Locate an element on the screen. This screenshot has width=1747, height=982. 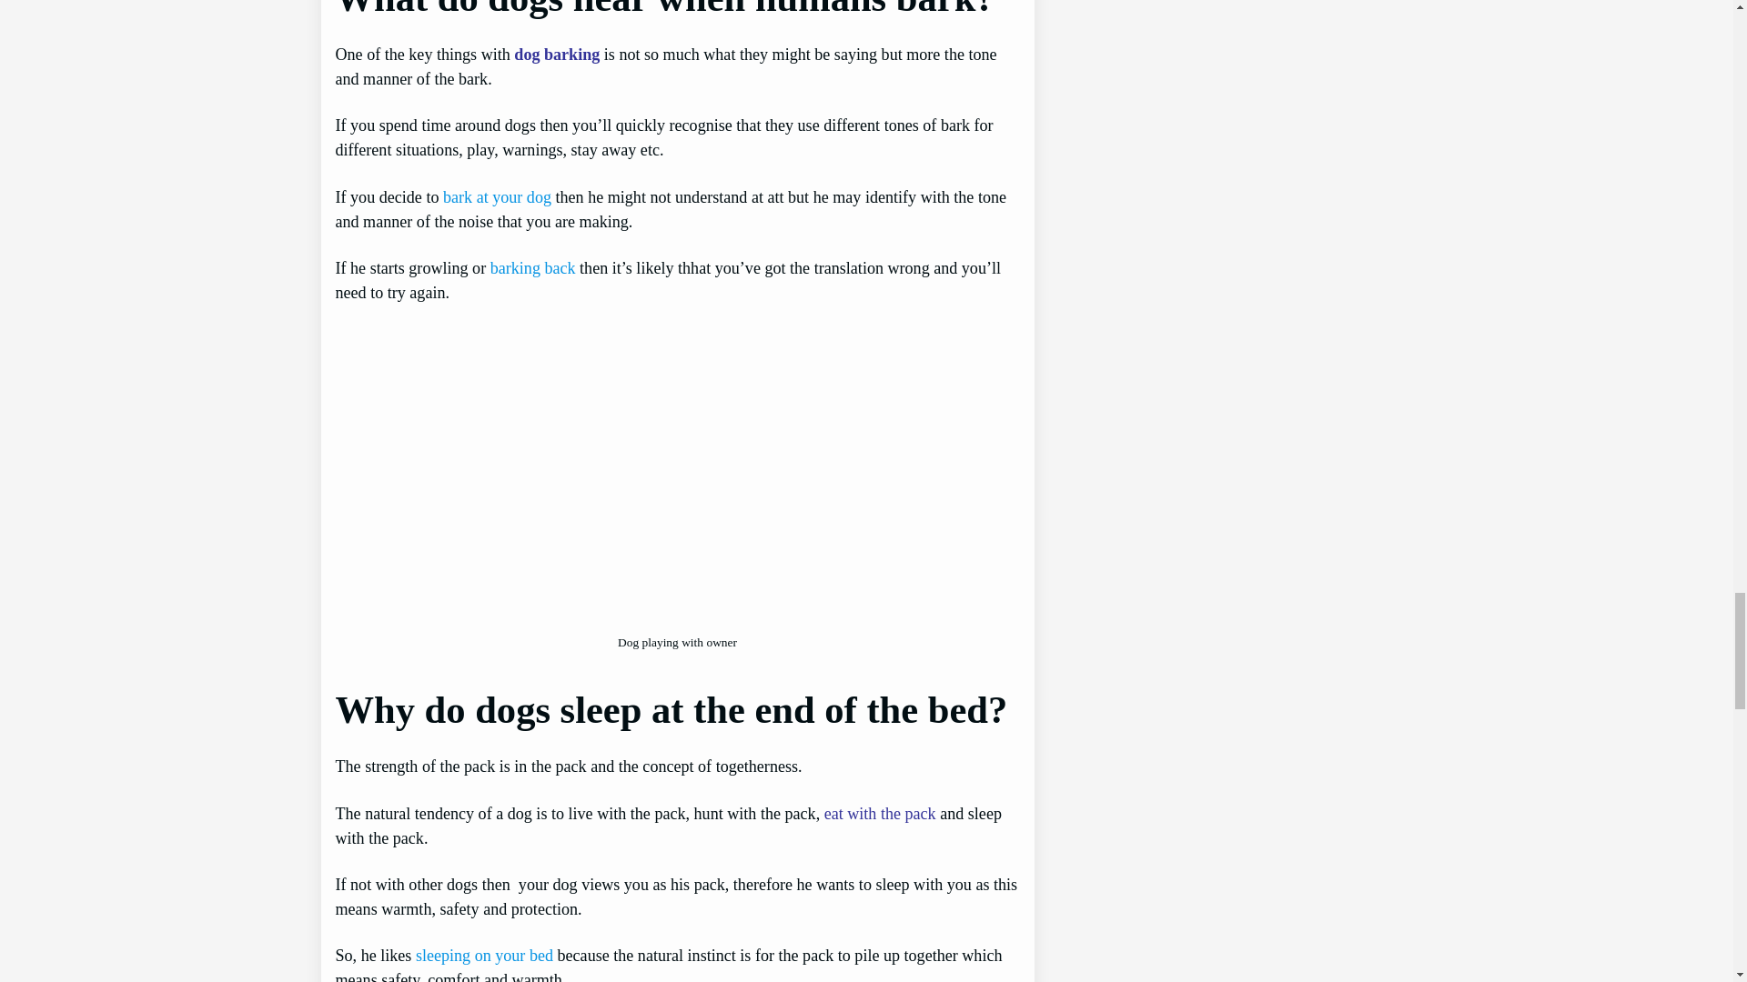
barking back is located at coordinates (533, 267).